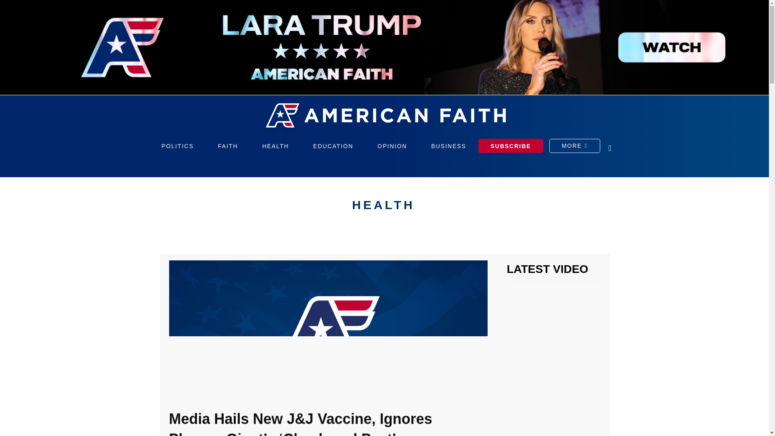 This screenshot has height=436, width=775. What do you see at coordinates (178, 146) in the screenshot?
I see `POLITICS` at bounding box center [178, 146].